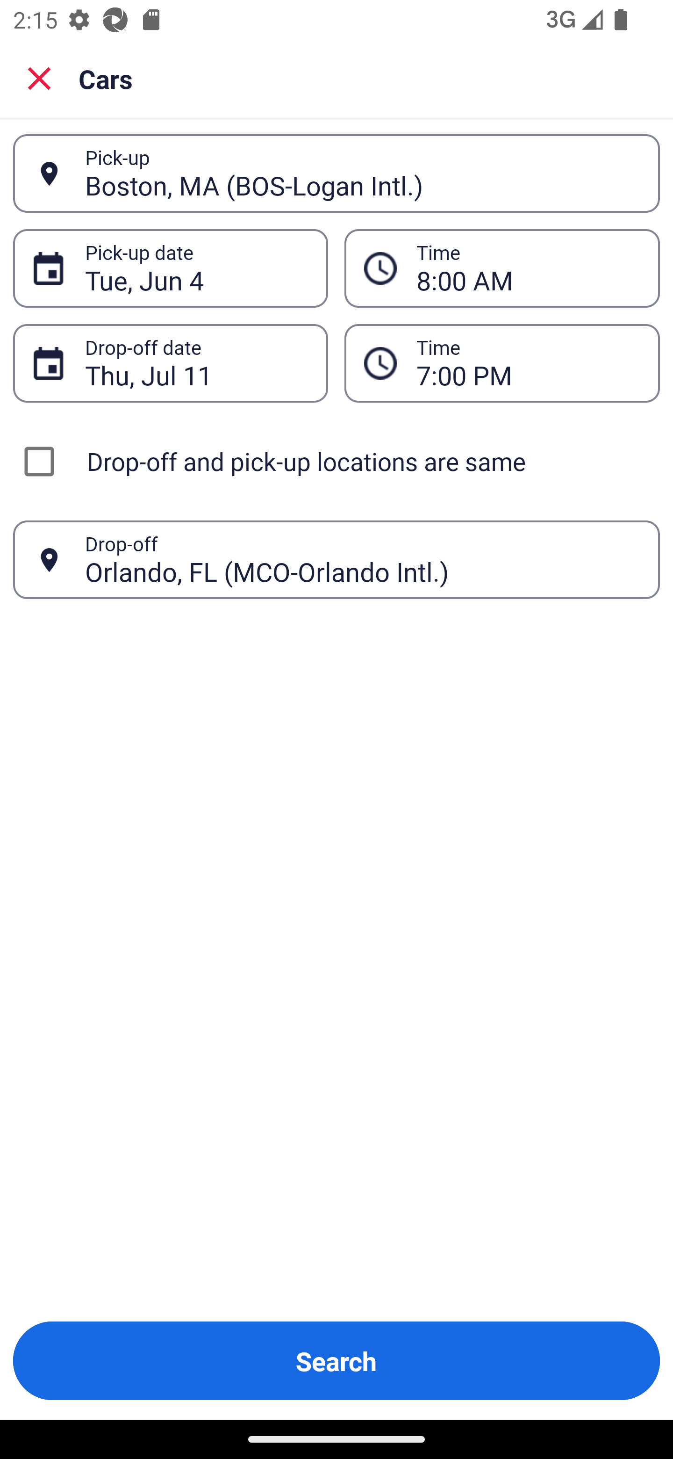 The image size is (673, 1459). I want to click on Drop-off and pick-up locations are same, so click(336, 461).